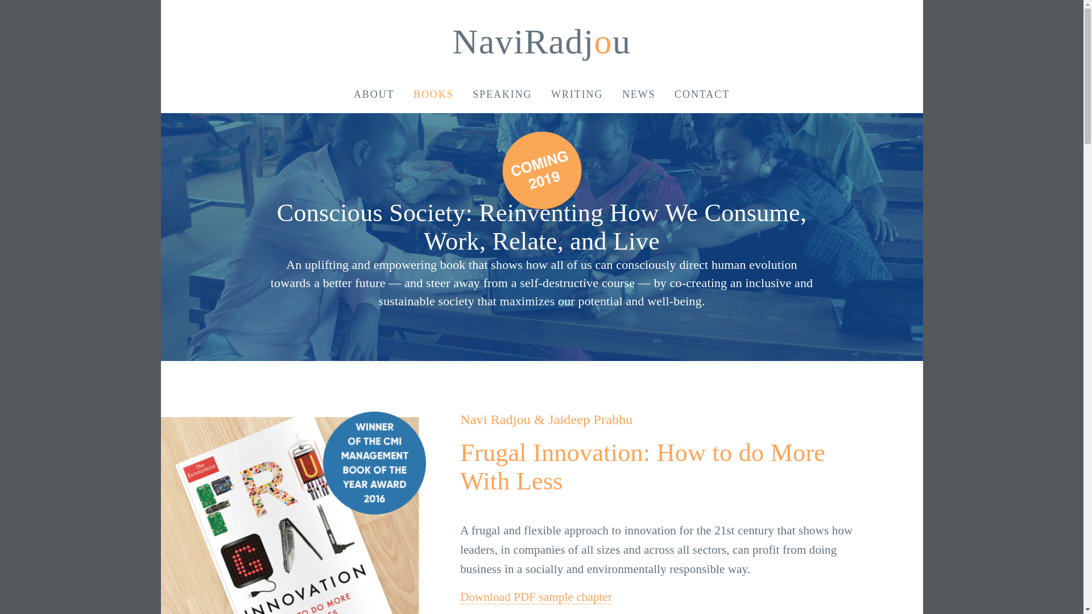 Image resolution: width=1092 pixels, height=614 pixels. Describe the element at coordinates (536, 597) in the screenshot. I see `Download PDF sample chapter` at that location.